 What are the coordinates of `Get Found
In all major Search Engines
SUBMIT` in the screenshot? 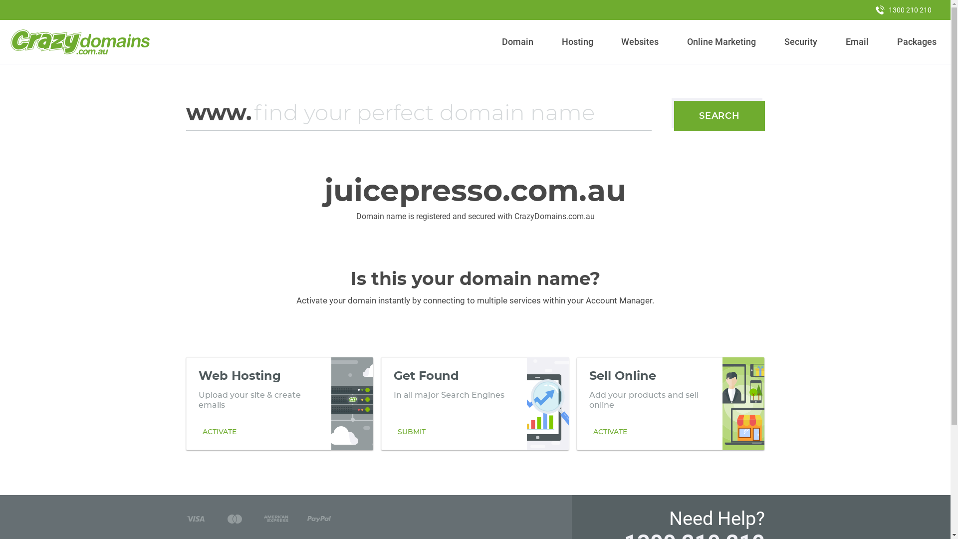 It's located at (475, 404).